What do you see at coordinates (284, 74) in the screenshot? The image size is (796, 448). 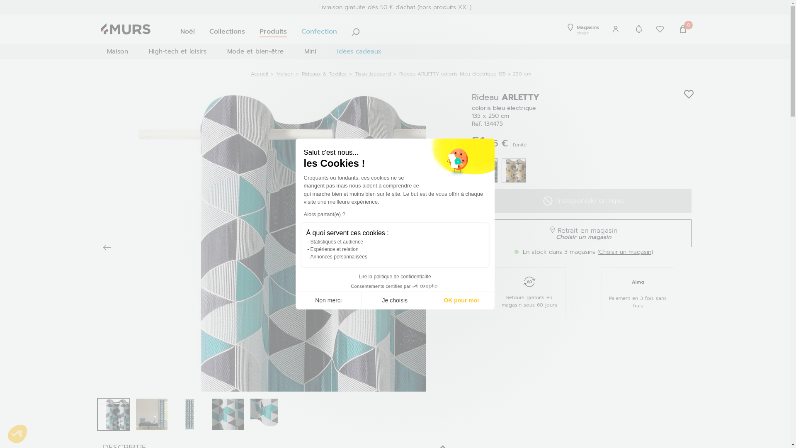 I see `Maison` at bounding box center [284, 74].